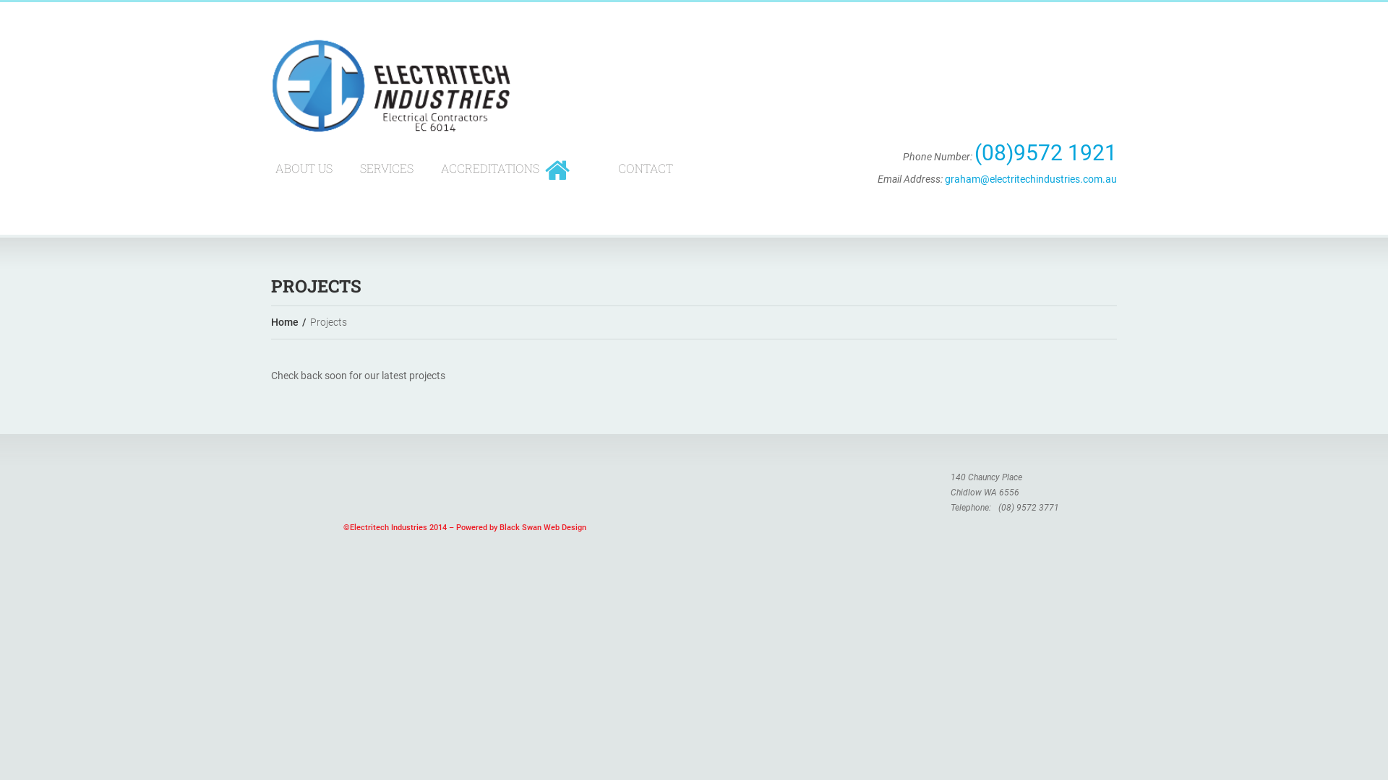 The image size is (1388, 780). I want to click on CONTACT, so click(646, 168).